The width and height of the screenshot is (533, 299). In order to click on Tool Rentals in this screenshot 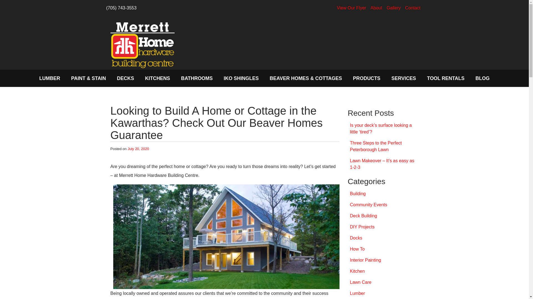, I will do `click(446, 78)`.